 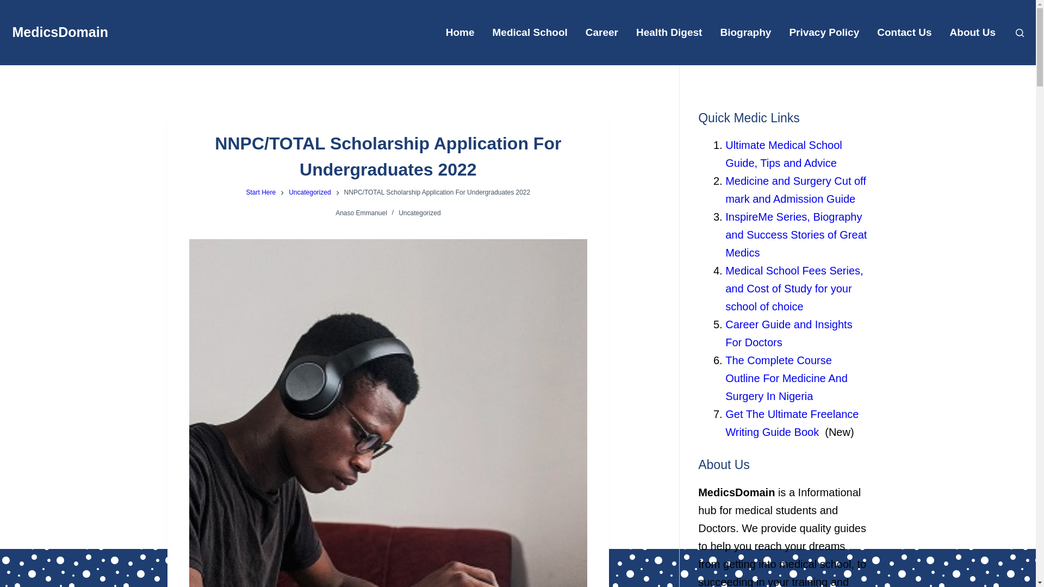 What do you see at coordinates (361, 213) in the screenshot?
I see `Anaso Emmanuel` at bounding box center [361, 213].